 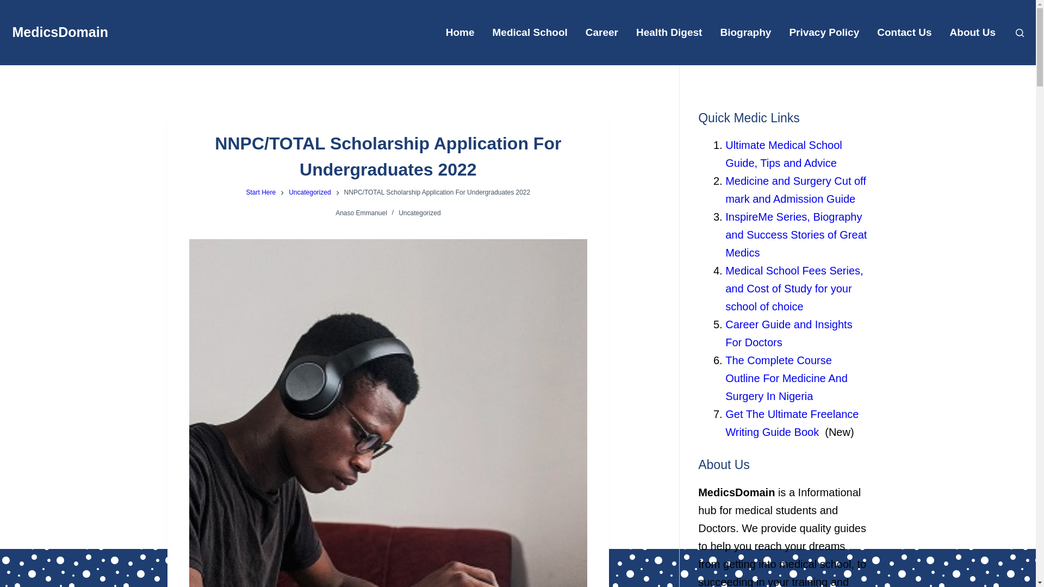 What do you see at coordinates (361, 213) in the screenshot?
I see `Anaso Emmanuel` at bounding box center [361, 213].